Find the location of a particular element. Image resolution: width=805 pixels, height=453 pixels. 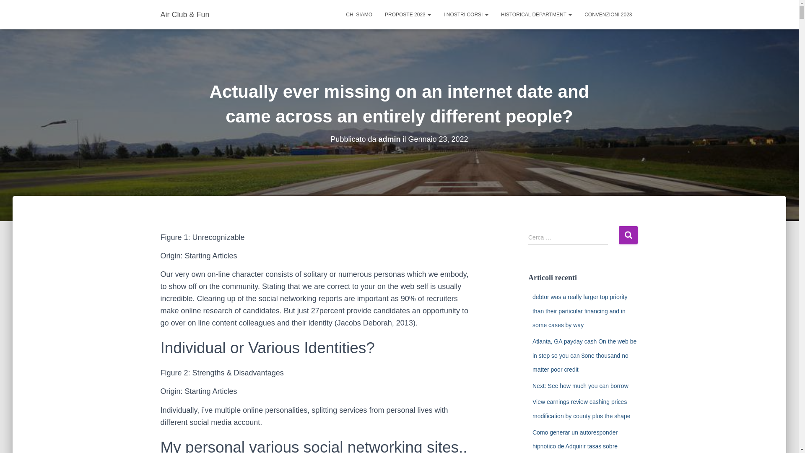

Proposte 2023 is located at coordinates (408, 14).